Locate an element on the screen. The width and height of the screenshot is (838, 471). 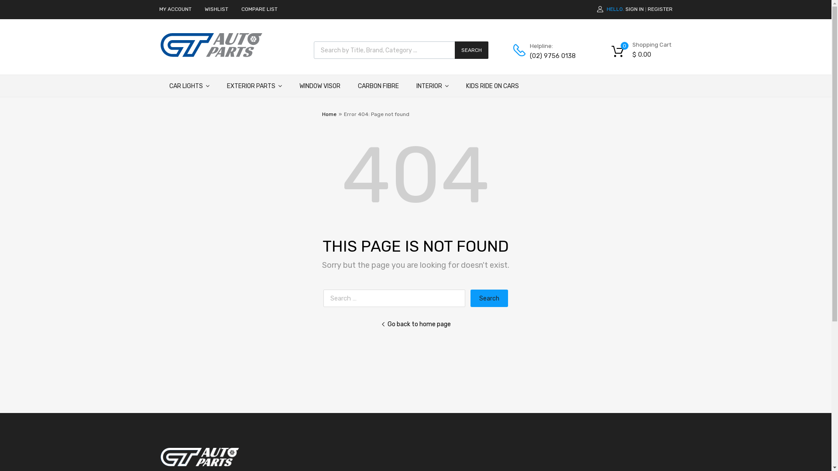
WISHLIST is located at coordinates (216, 9).